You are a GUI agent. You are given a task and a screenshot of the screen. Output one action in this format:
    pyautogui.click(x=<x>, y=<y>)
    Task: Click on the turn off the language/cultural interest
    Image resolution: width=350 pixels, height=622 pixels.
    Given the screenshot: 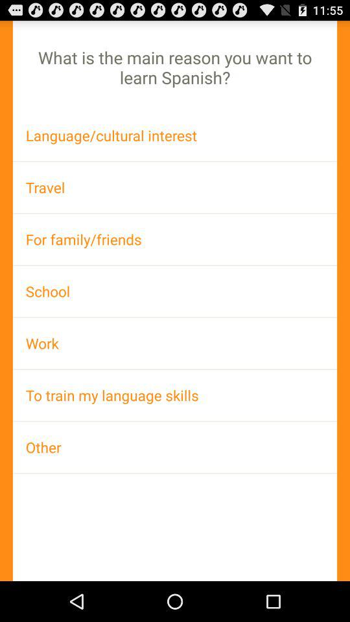 What is the action you would take?
    pyautogui.click(x=175, y=135)
    